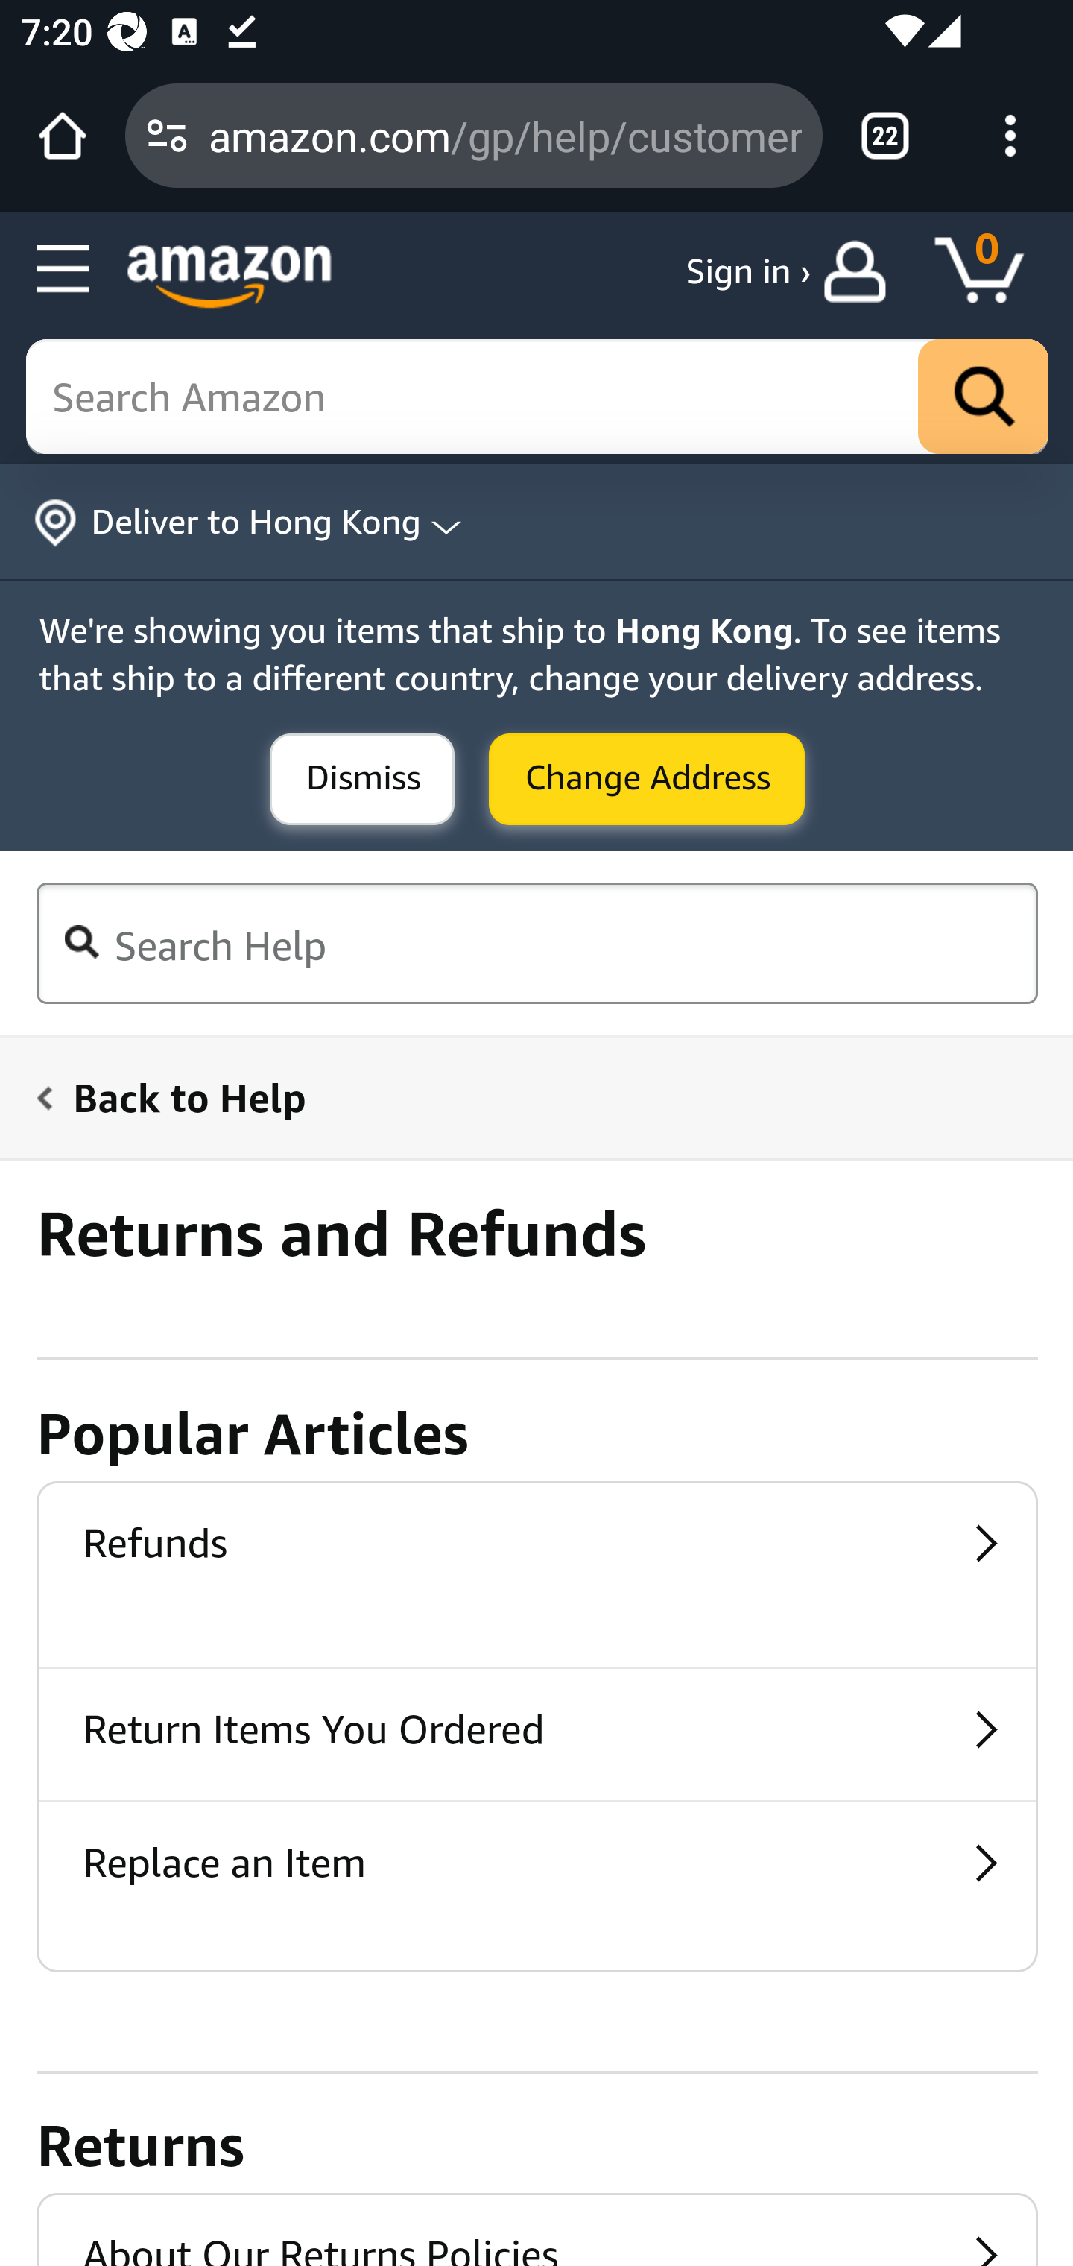 This screenshot has width=1073, height=2266. What do you see at coordinates (167, 136) in the screenshot?
I see `Connection is secure` at bounding box center [167, 136].